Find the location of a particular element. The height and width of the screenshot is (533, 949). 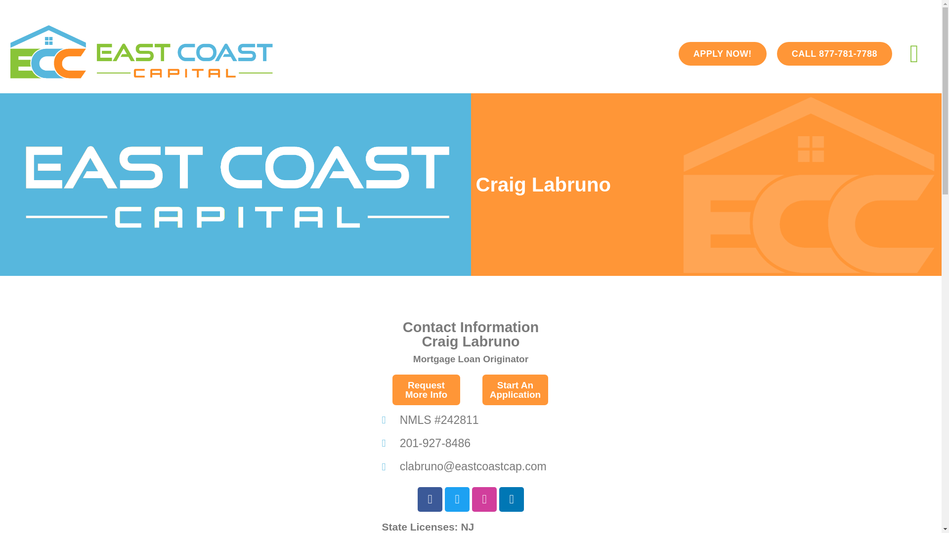

APPLY NOW! is located at coordinates (723, 53).